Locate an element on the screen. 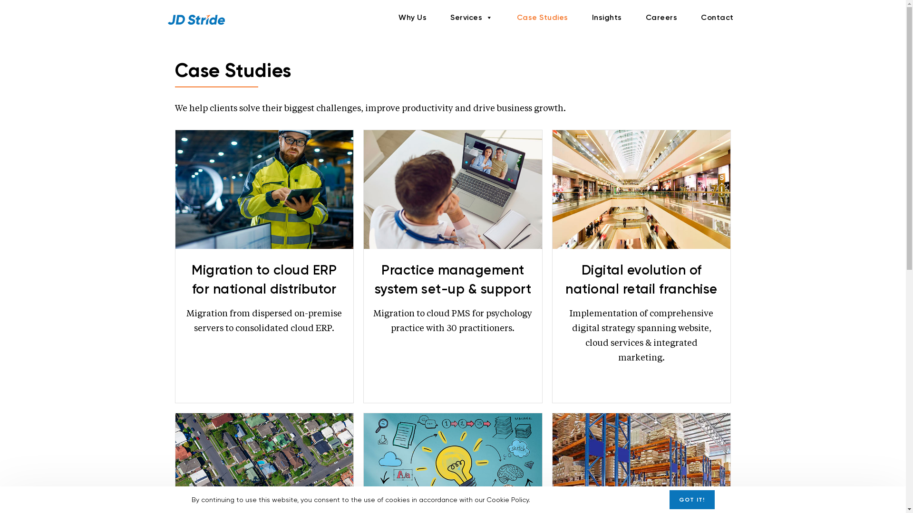 The image size is (913, 513). Careers is located at coordinates (661, 18).